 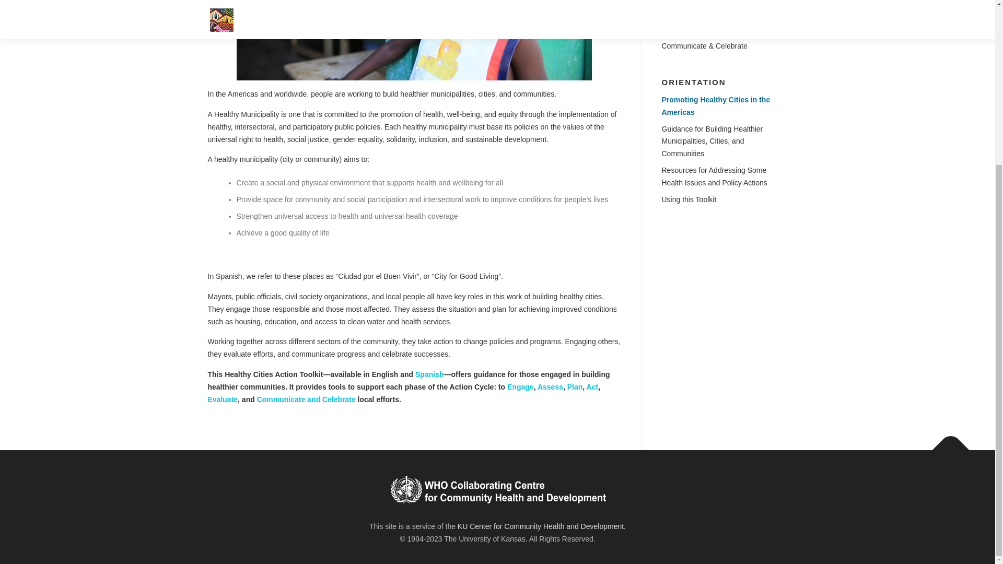 I want to click on Spanish, so click(x=429, y=374).